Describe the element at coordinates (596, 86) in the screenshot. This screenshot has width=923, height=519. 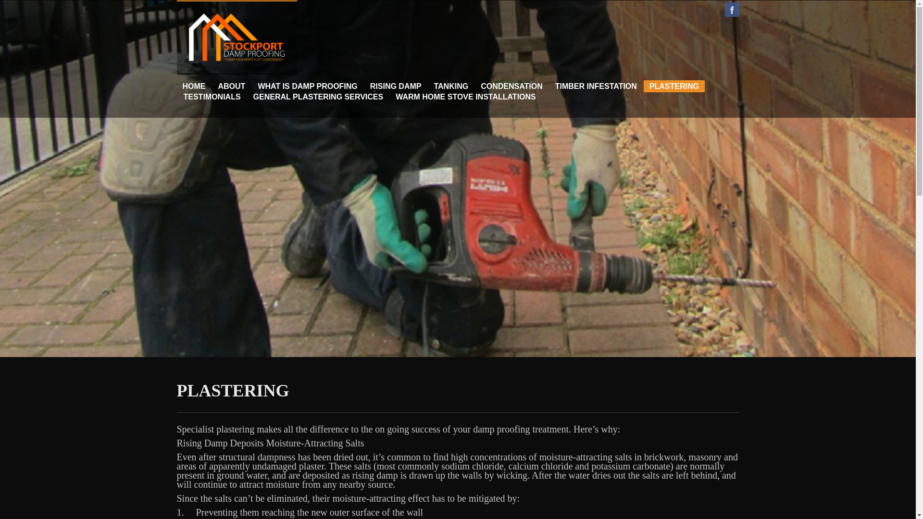
I see `TIMBER INFESTATION` at that location.